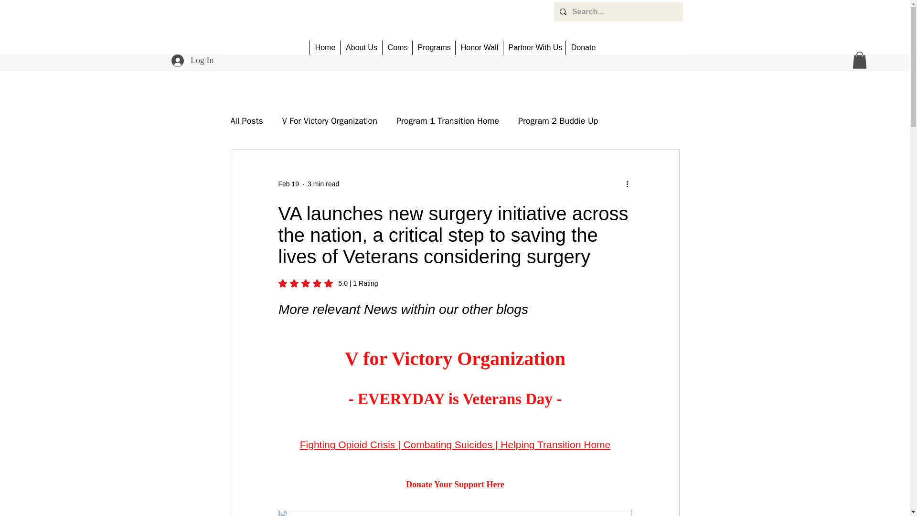 This screenshot has height=516, width=917. Describe the element at coordinates (534, 48) in the screenshot. I see `Partner With Us` at that location.